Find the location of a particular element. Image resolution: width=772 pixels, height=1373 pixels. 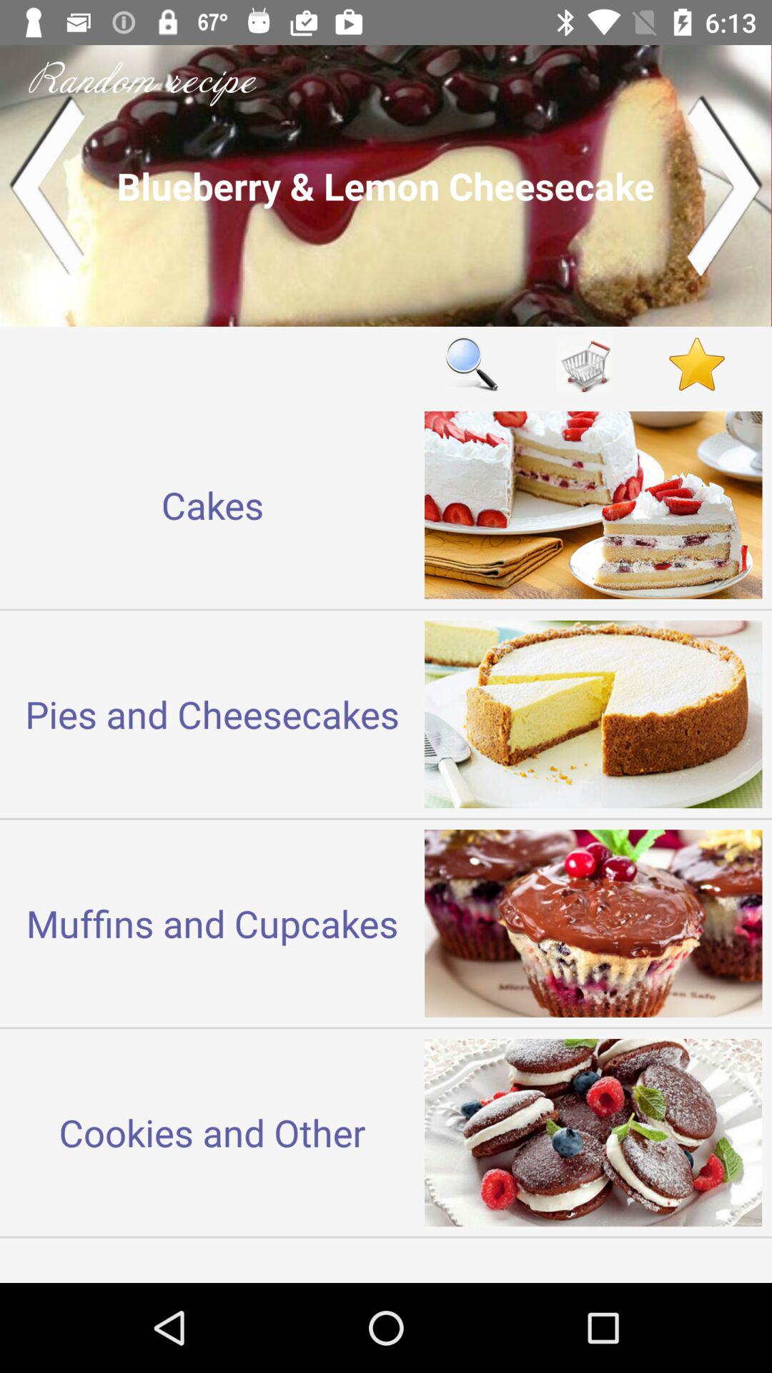

select the header picture is located at coordinates (386, 186).